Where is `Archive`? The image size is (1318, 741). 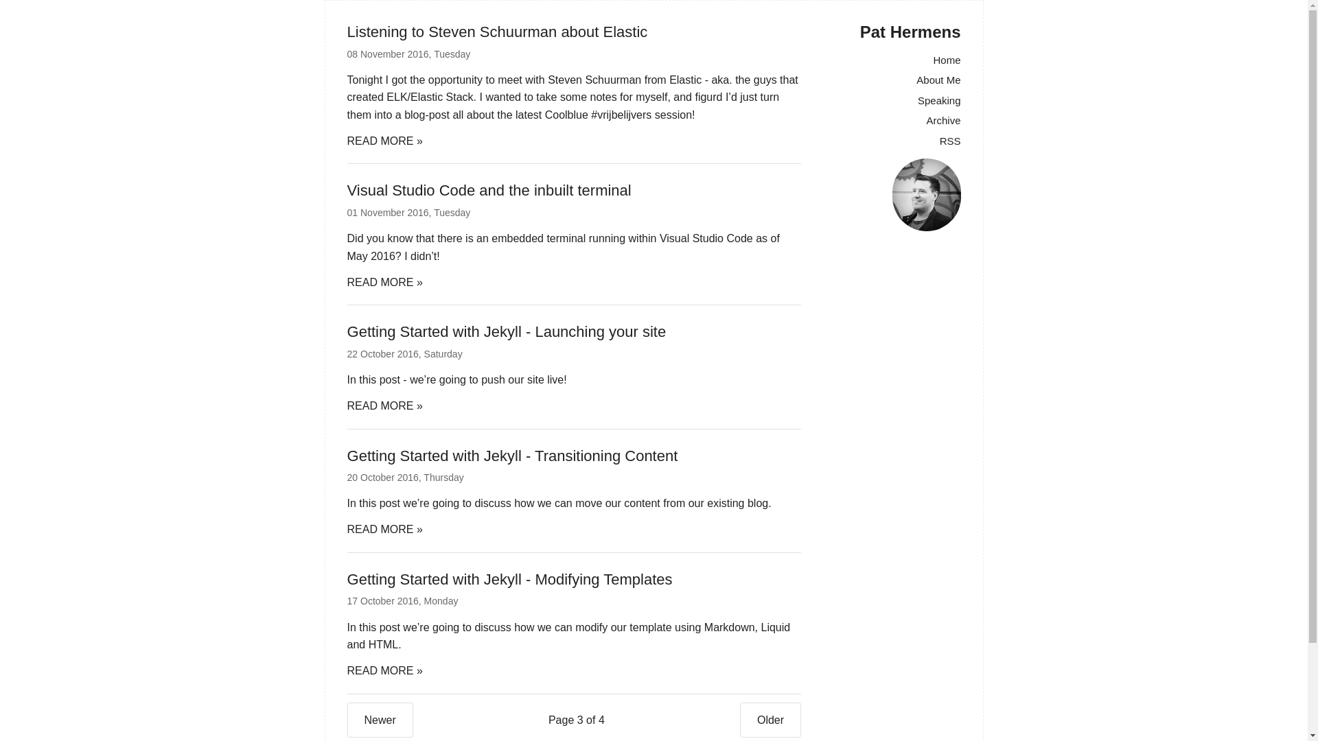 Archive is located at coordinates (943, 121).